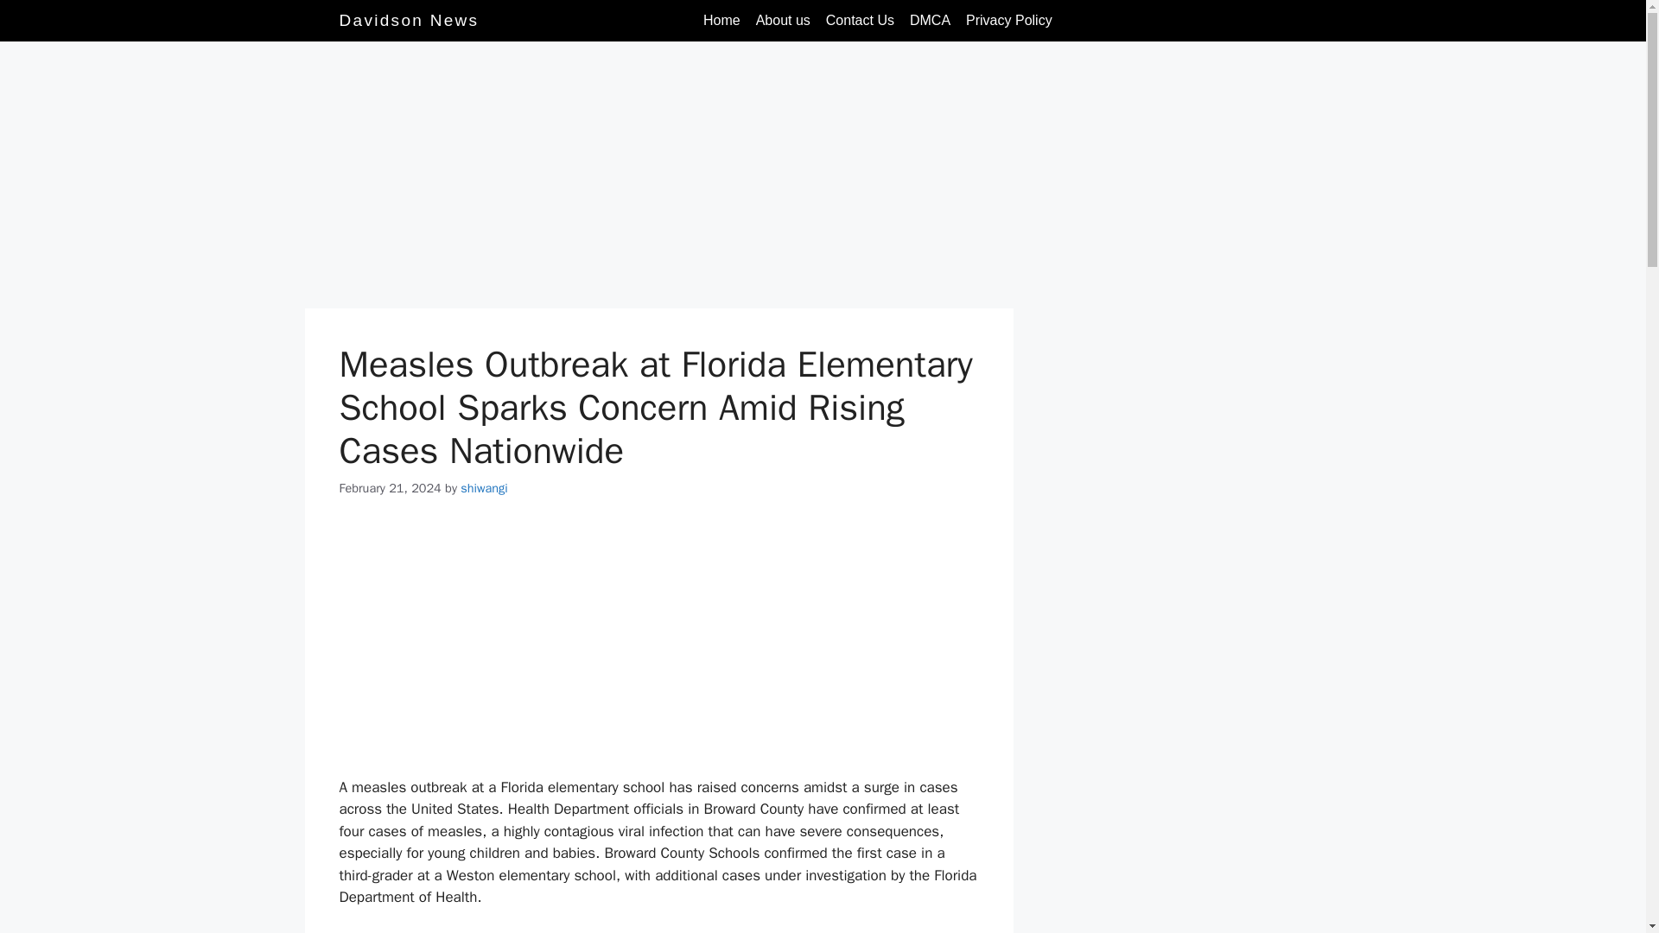  Describe the element at coordinates (658, 180) in the screenshot. I see `Advertisement` at that location.